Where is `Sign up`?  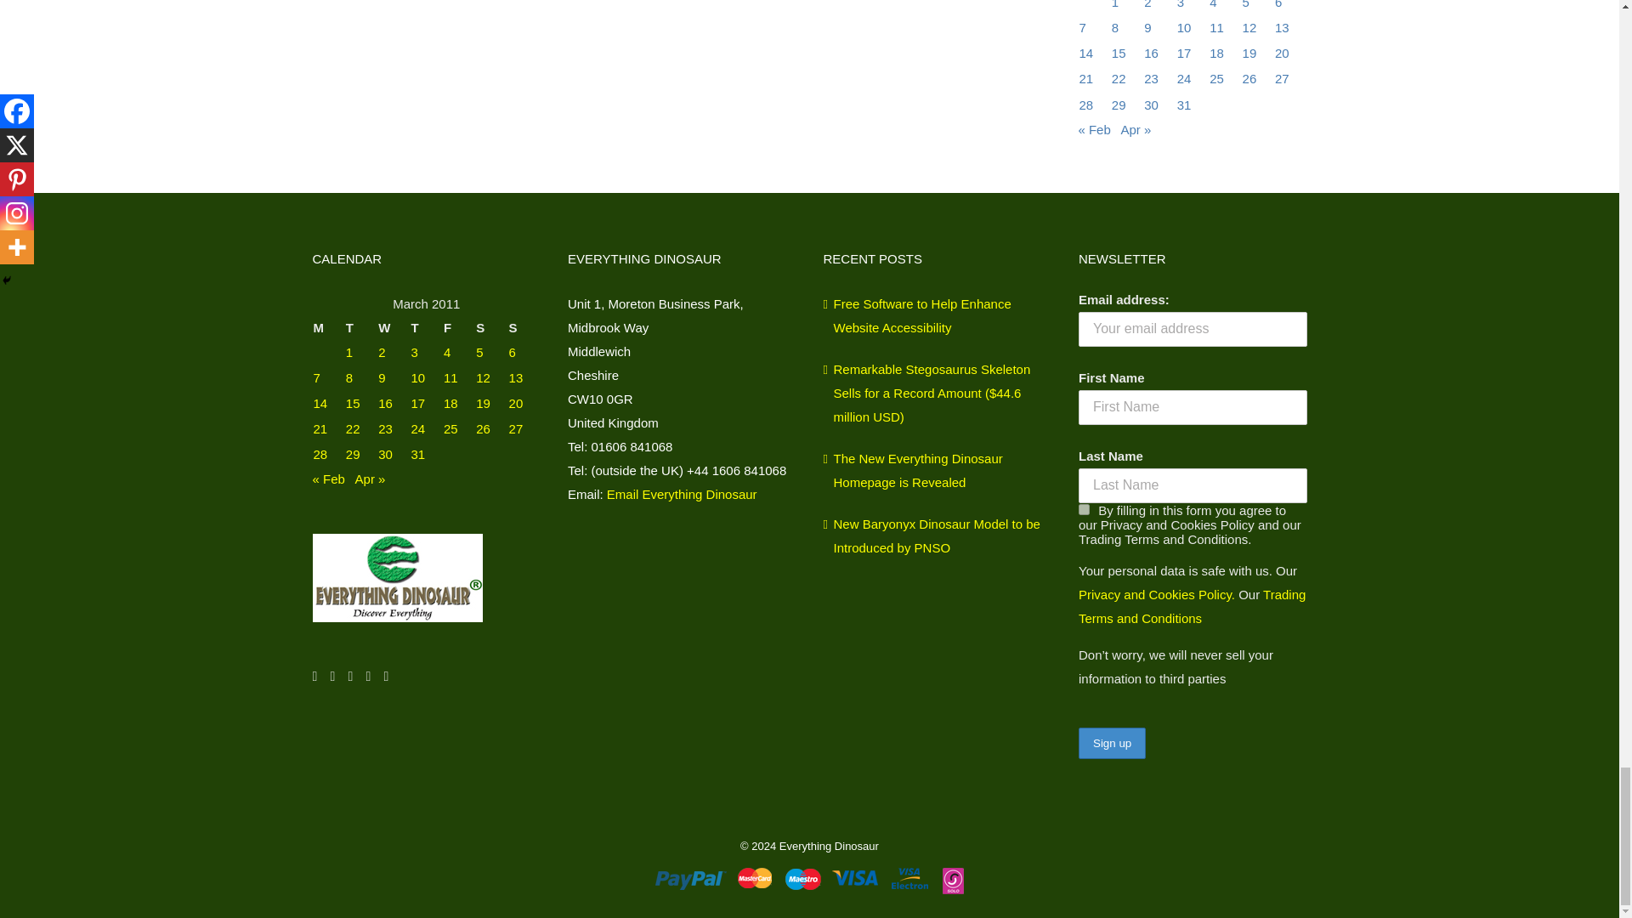 Sign up is located at coordinates (1112, 743).